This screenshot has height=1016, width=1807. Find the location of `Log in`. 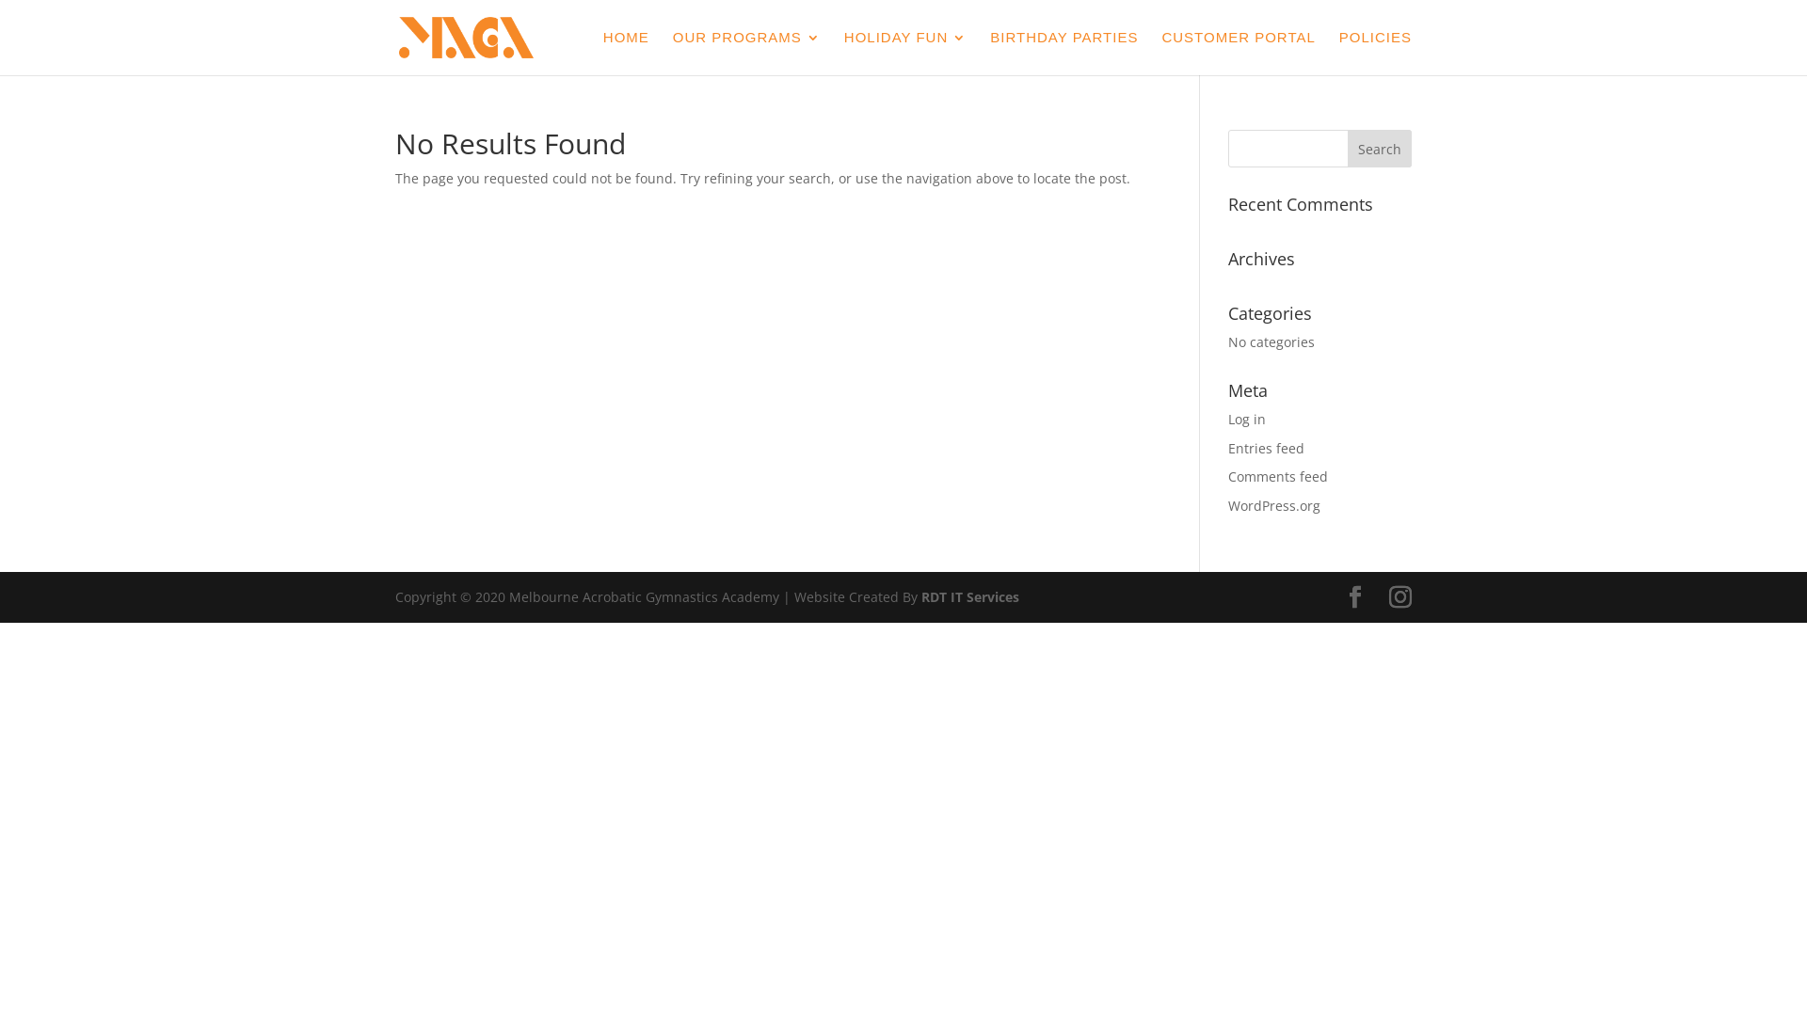

Log in is located at coordinates (1247, 420).